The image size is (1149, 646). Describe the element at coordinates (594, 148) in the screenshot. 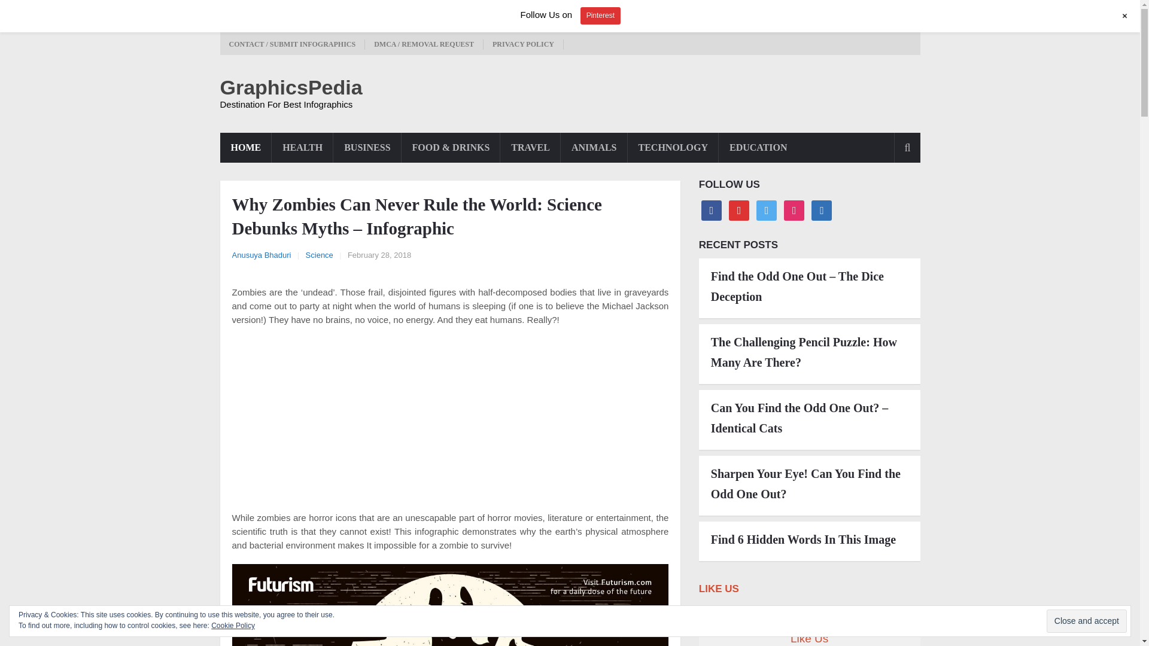

I see `ANIMALS` at that location.